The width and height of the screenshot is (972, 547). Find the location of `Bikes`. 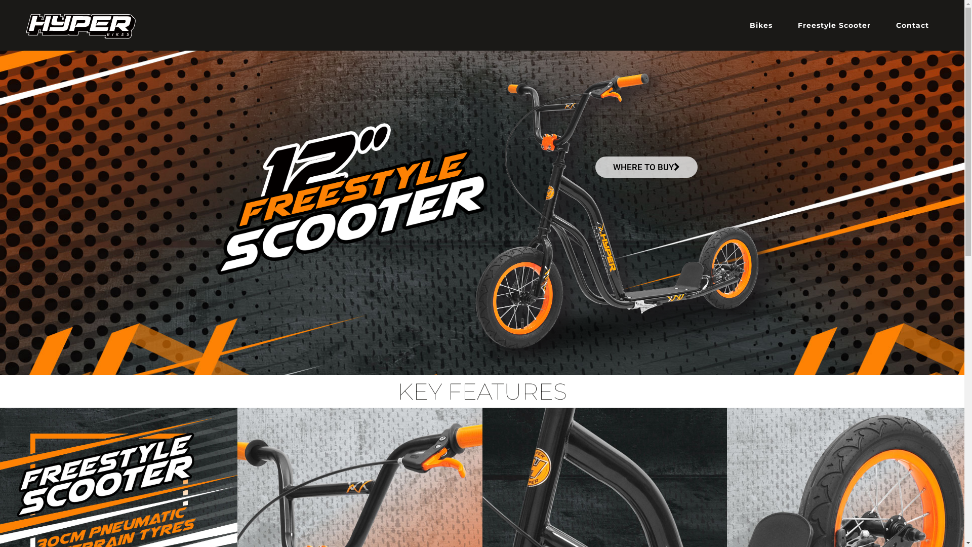

Bikes is located at coordinates (761, 25).